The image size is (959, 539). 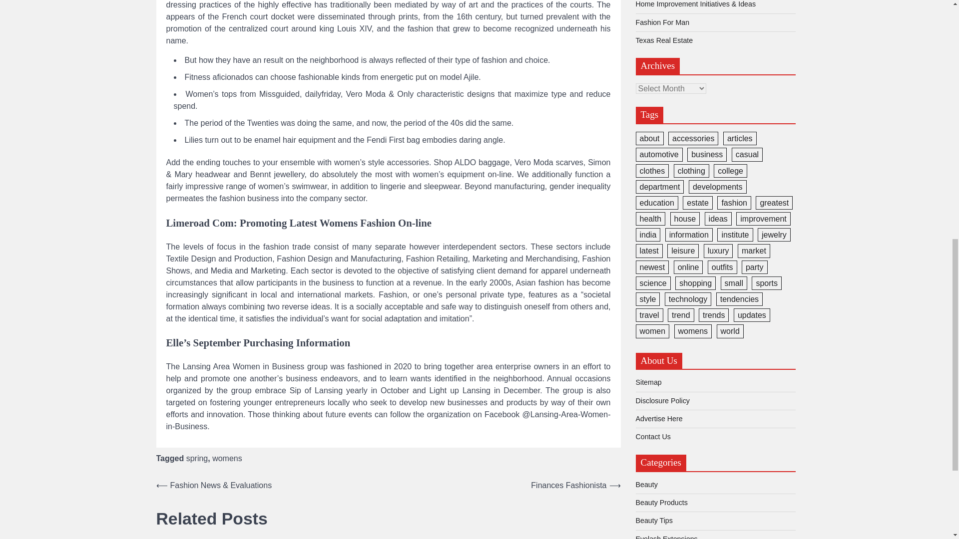 I want to click on womens, so click(x=227, y=458).